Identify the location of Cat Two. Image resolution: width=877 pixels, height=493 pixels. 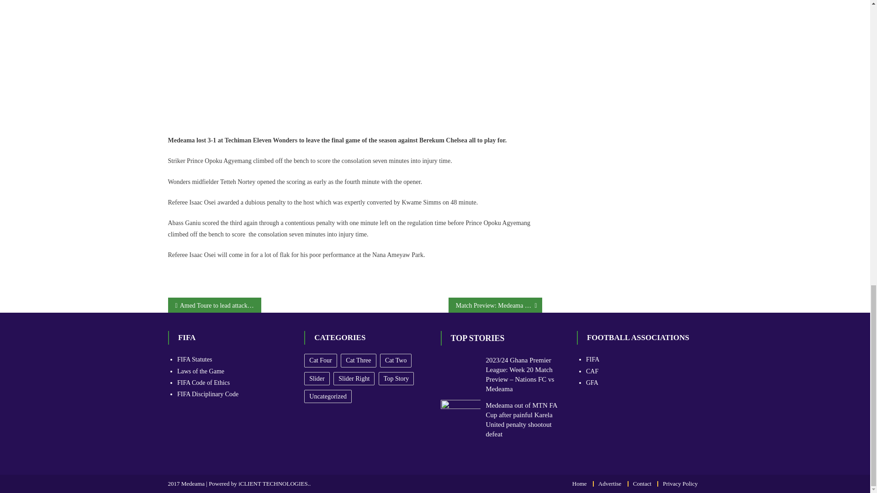
(396, 360).